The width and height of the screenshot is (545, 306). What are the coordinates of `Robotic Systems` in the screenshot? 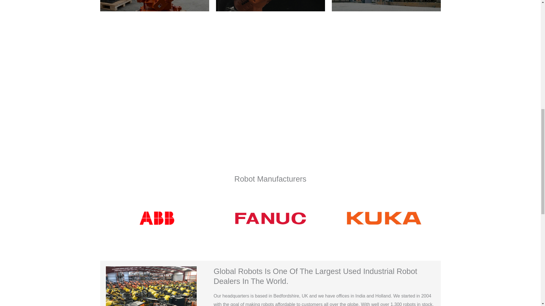 It's located at (386, 6).